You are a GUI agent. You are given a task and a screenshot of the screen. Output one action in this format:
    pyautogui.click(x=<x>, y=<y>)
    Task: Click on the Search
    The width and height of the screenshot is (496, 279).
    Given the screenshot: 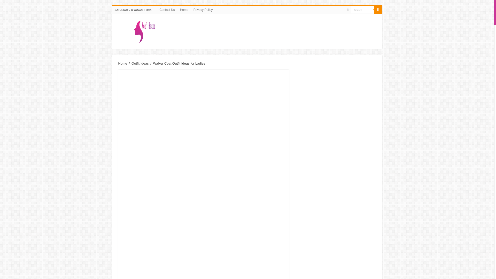 What is the action you would take?
    pyautogui.click(x=378, y=10)
    